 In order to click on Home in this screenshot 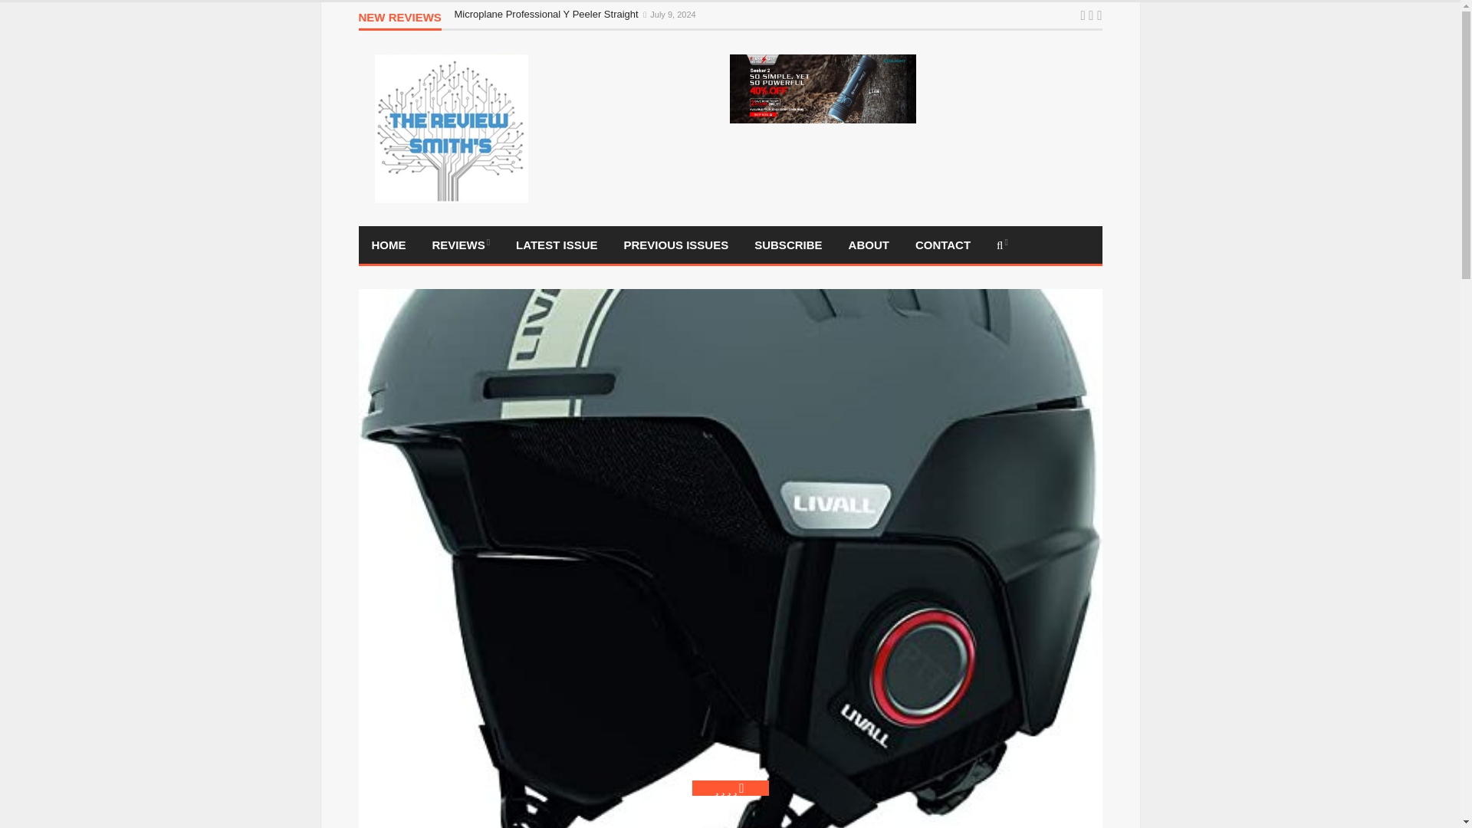, I will do `click(389, 245)`.